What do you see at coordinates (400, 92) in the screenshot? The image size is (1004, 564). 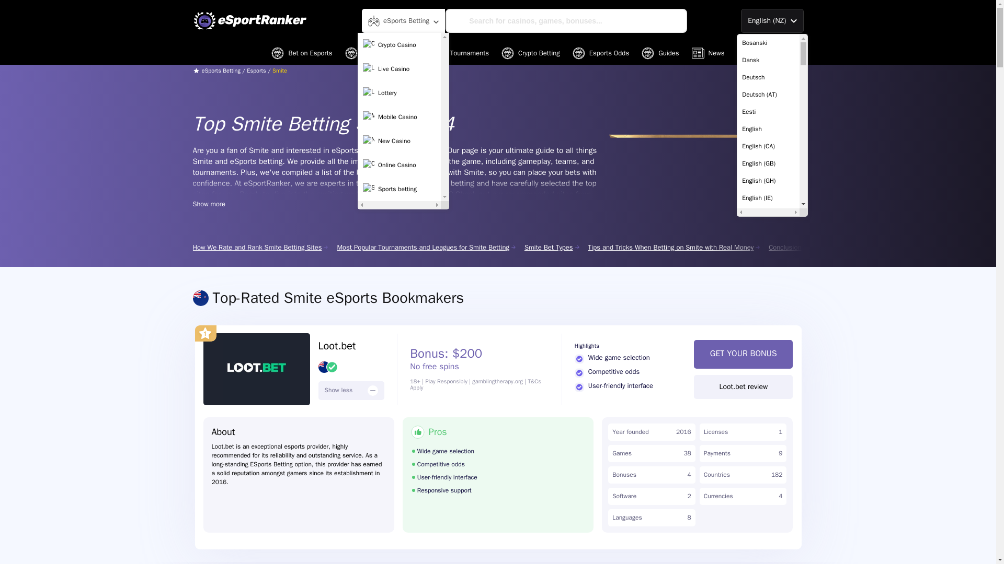 I see `Lottery` at bounding box center [400, 92].